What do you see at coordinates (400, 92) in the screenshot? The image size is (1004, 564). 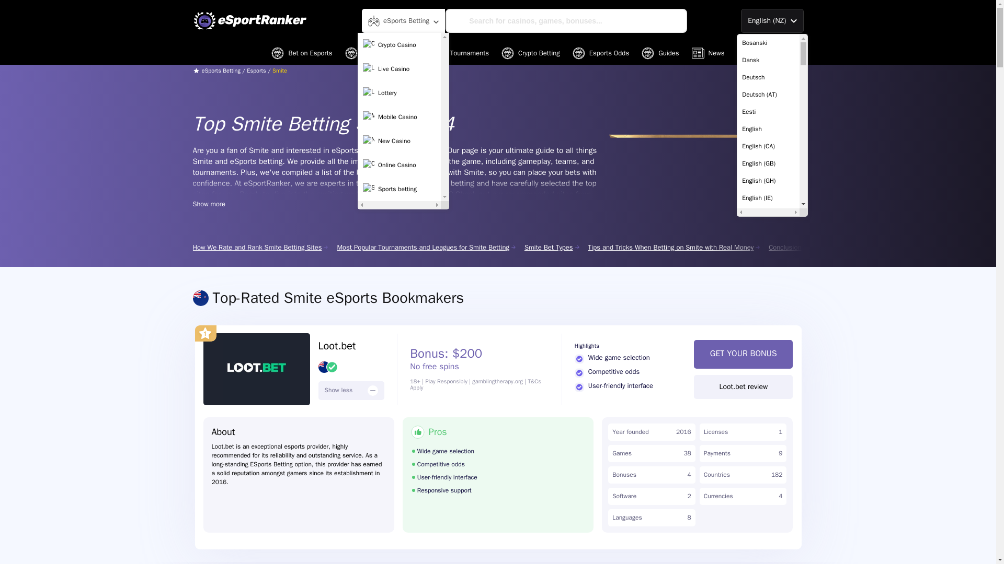 I see `Lottery` at bounding box center [400, 92].